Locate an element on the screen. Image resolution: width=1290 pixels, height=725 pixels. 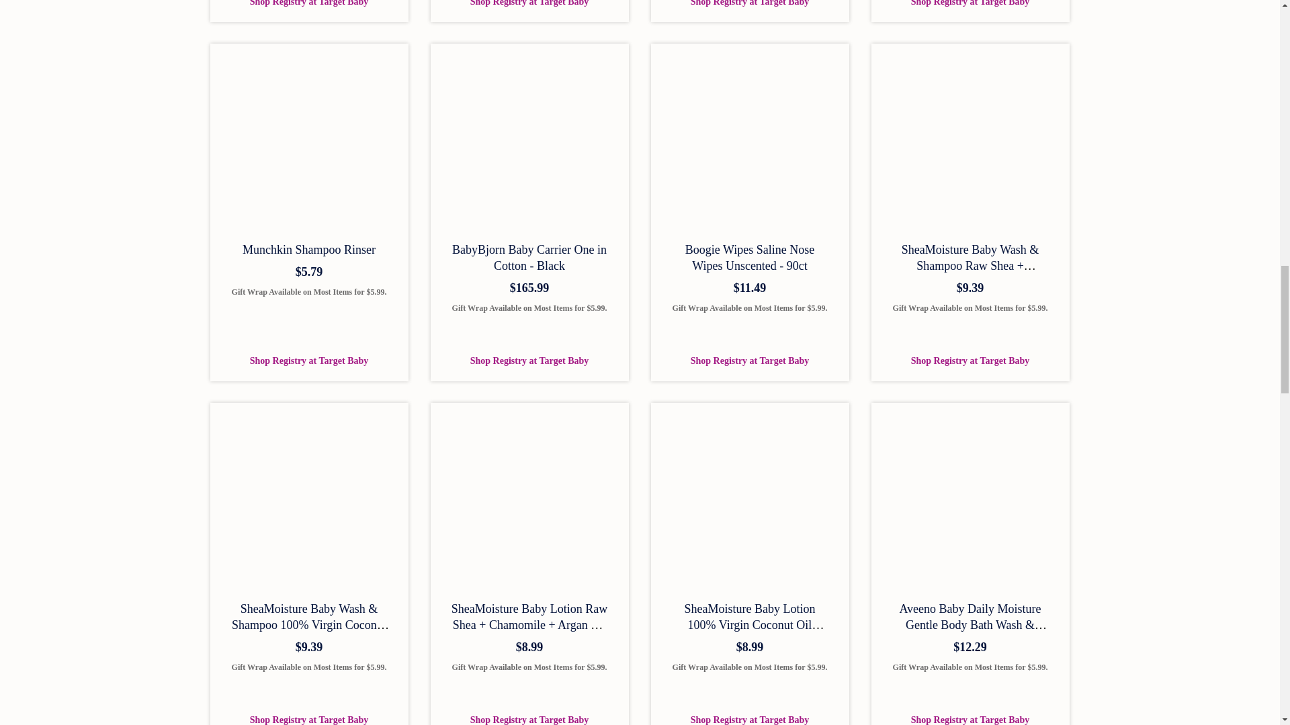
Shop Registry at Target Baby is located at coordinates (529, 3).